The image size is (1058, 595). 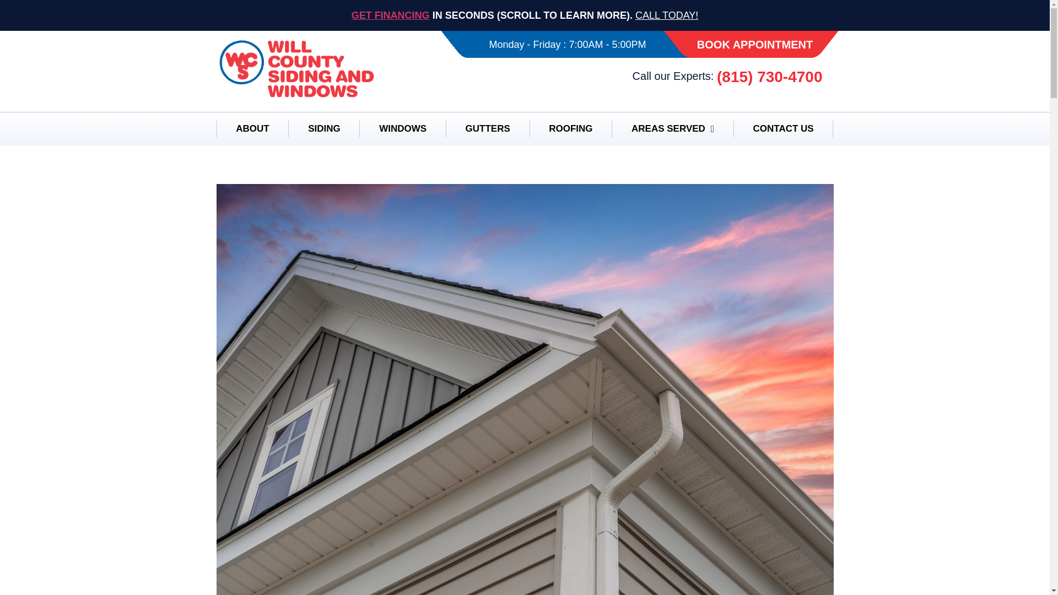 What do you see at coordinates (755, 44) in the screenshot?
I see `BOOK APPOINTMENT` at bounding box center [755, 44].